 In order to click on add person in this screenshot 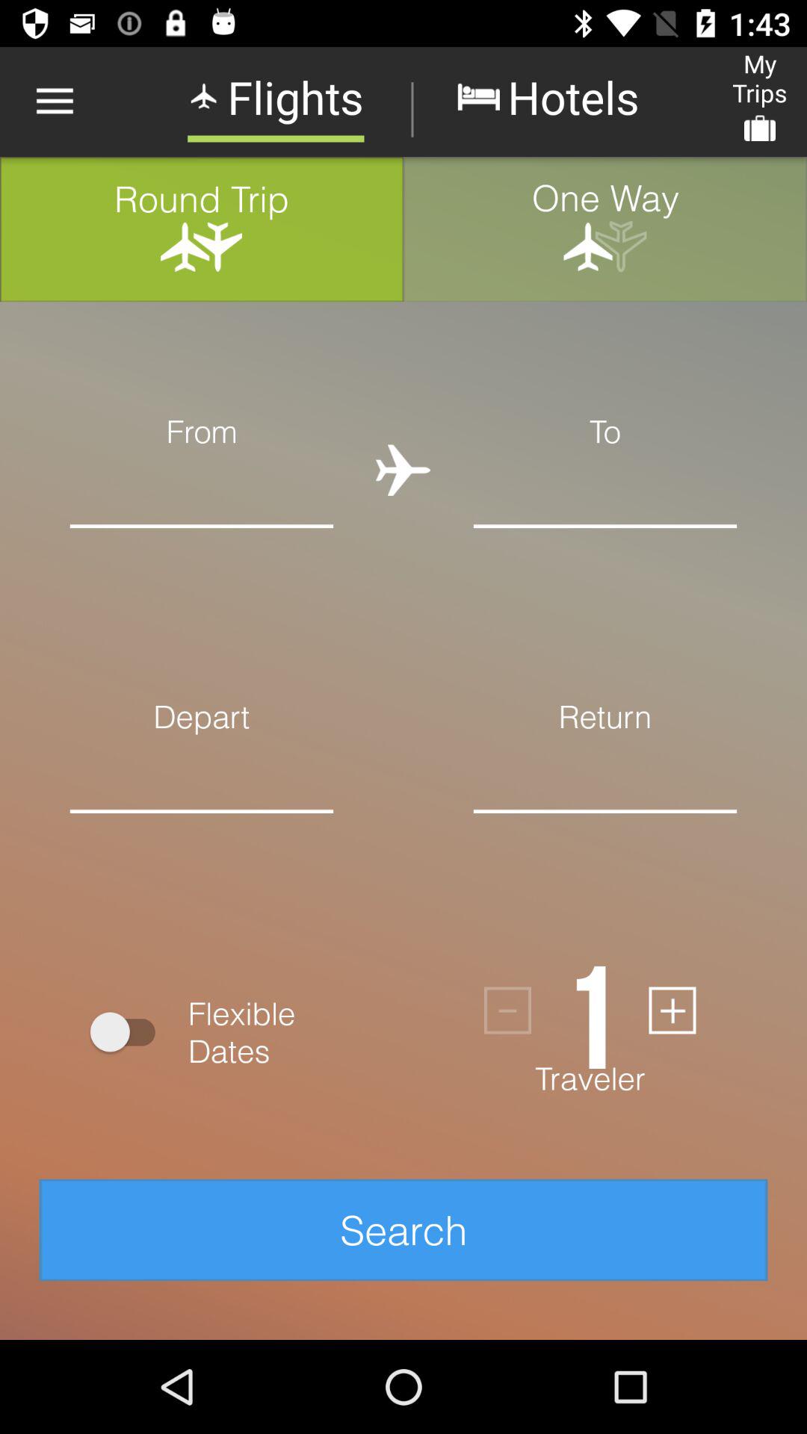, I will do `click(672, 1010)`.